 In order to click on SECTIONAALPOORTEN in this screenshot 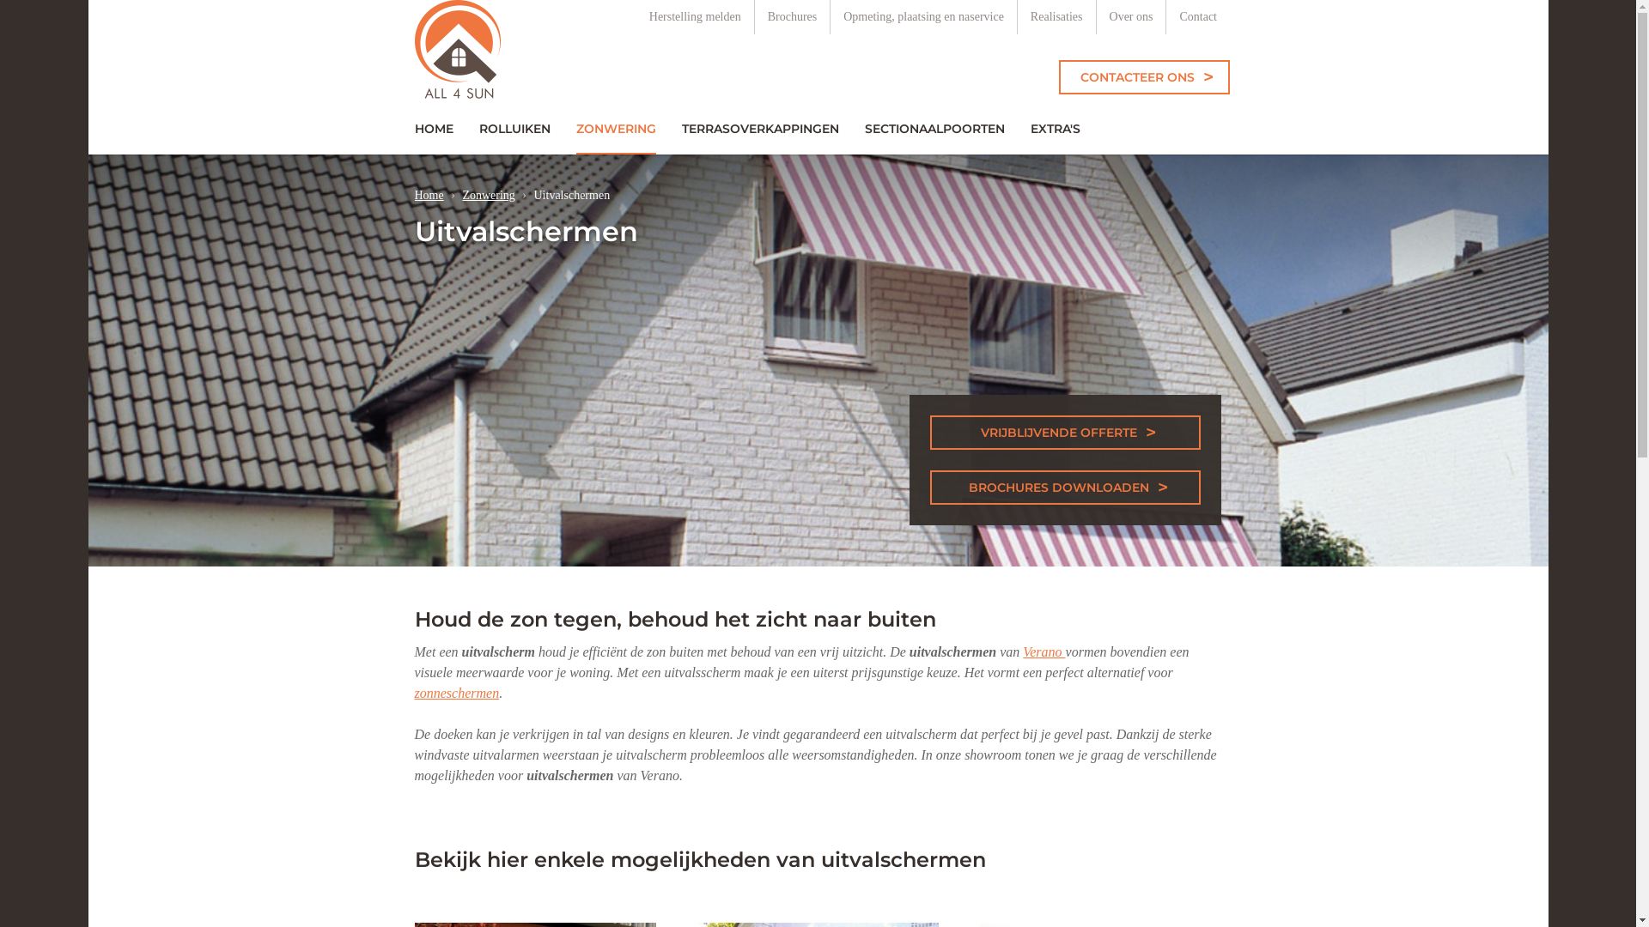, I will do `click(934, 129)`.